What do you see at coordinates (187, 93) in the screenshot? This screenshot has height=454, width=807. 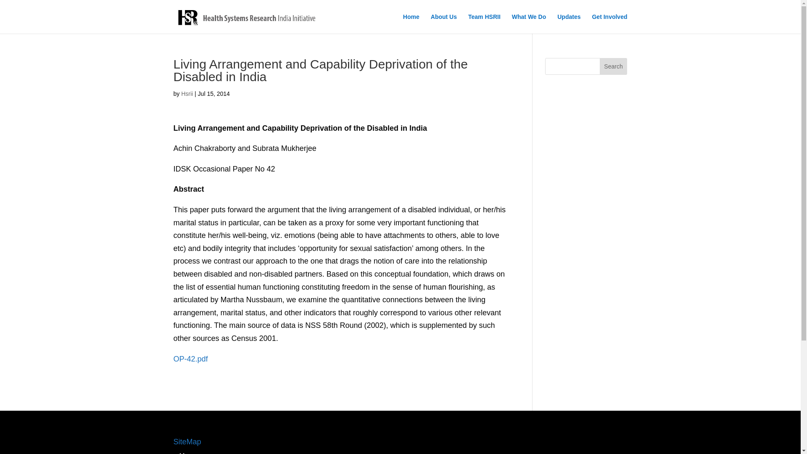 I see `Posts by Hsrii` at bounding box center [187, 93].